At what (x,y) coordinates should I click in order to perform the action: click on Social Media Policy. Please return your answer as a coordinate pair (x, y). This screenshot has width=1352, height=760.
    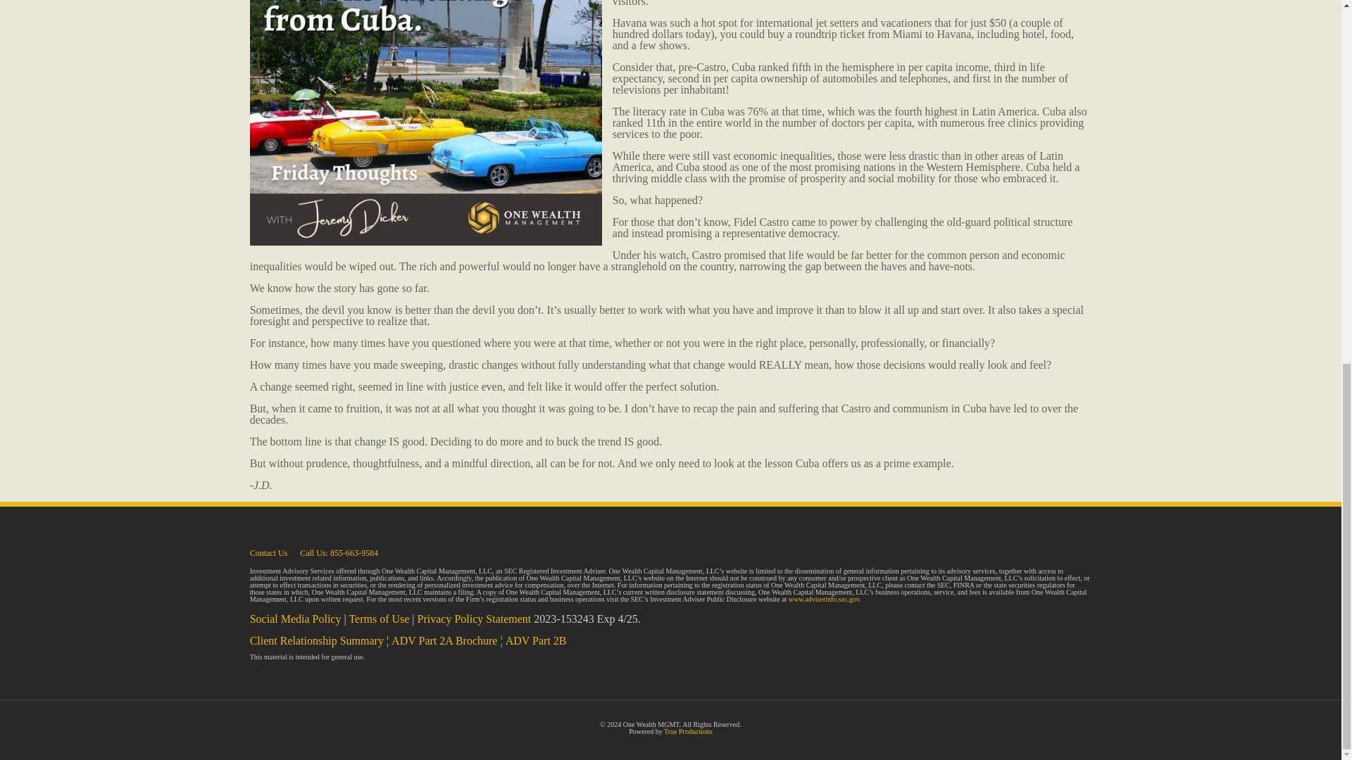
    Looking at the image, I should click on (296, 618).